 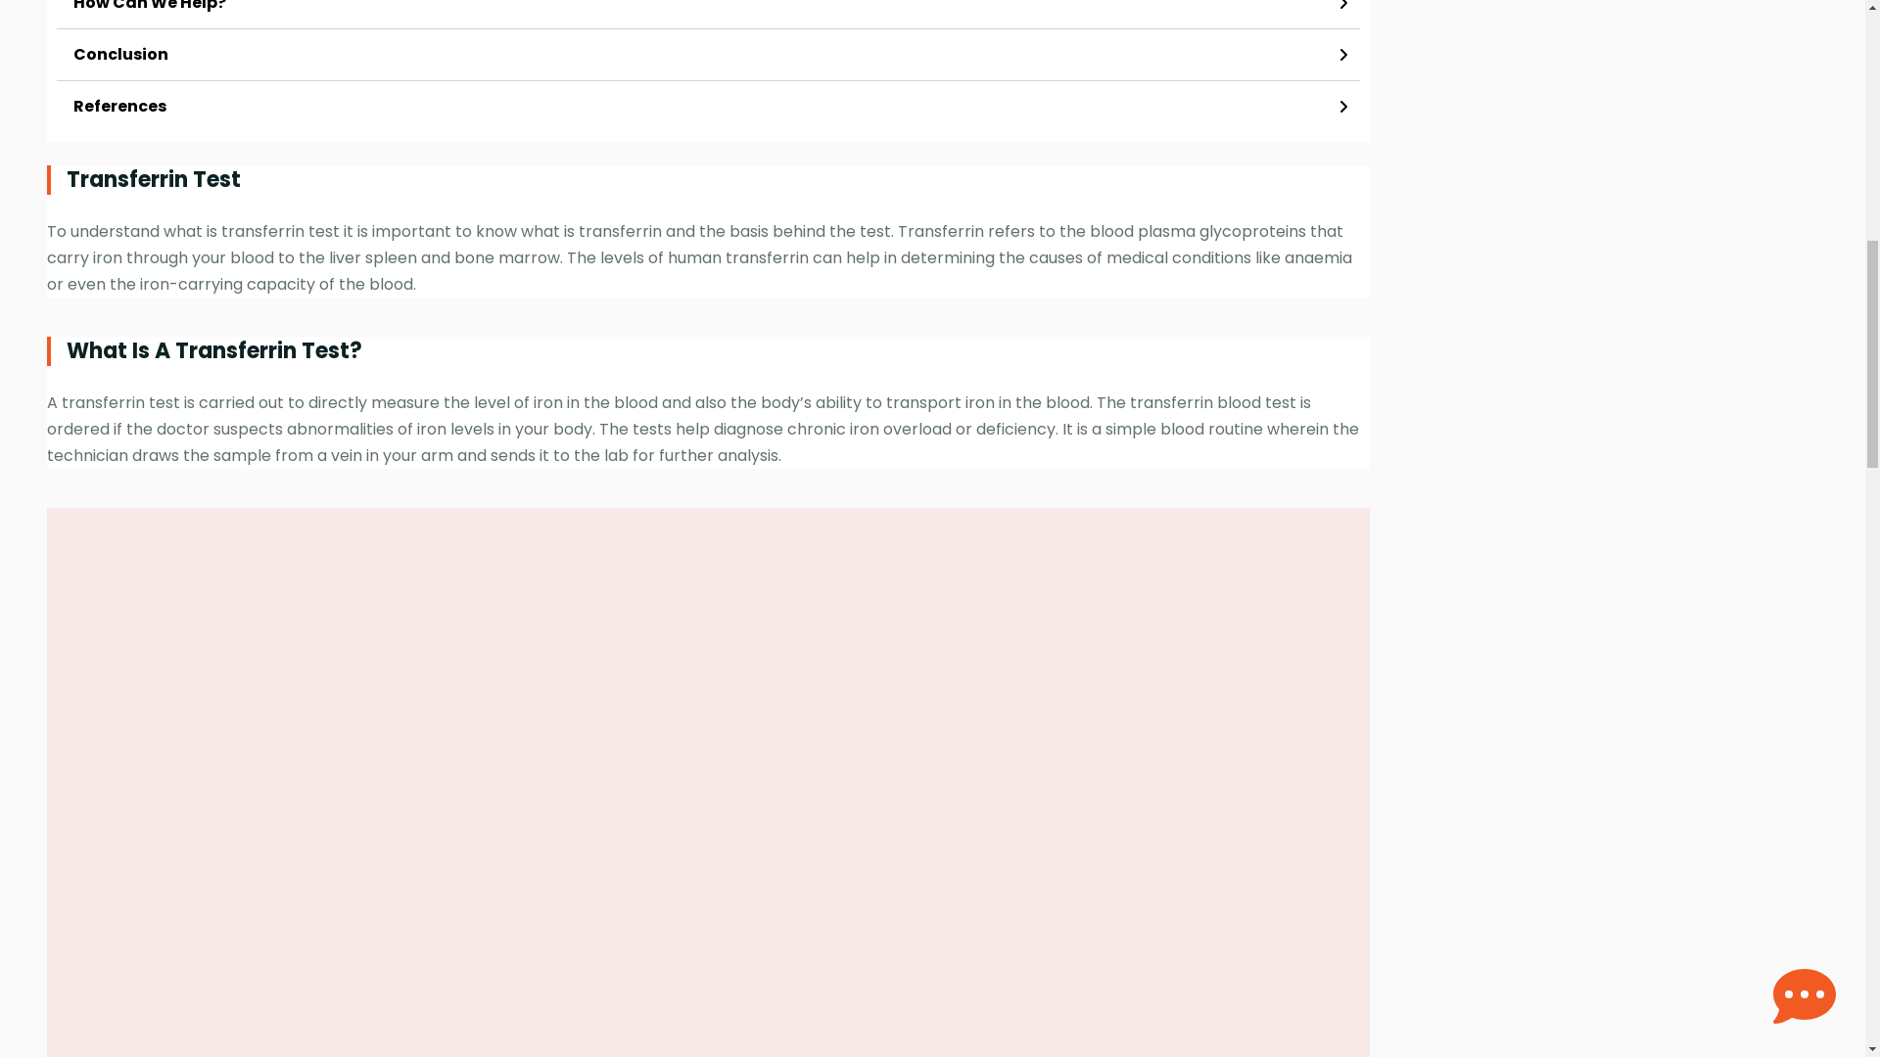 What do you see at coordinates (707, 55) in the screenshot?
I see `Conclusion` at bounding box center [707, 55].